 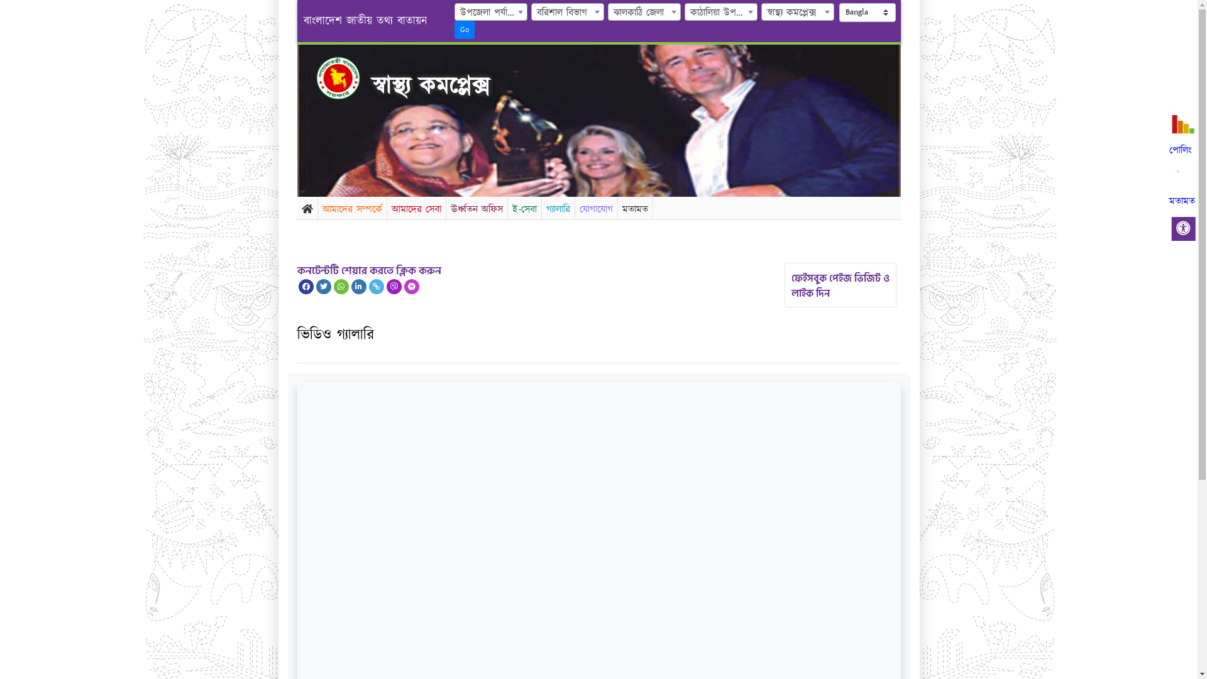 What do you see at coordinates (348, 78) in the screenshot?
I see `
                
            ` at bounding box center [348, 78].